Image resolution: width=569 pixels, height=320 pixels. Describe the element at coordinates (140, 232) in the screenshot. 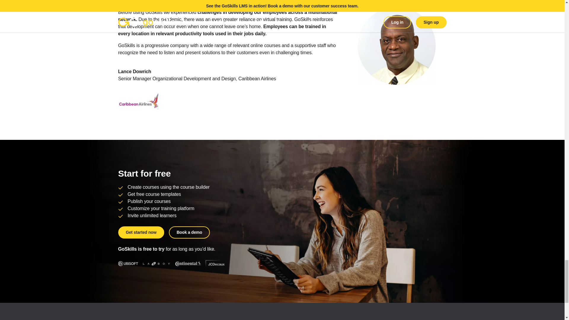

I see `Get started now` at that location.